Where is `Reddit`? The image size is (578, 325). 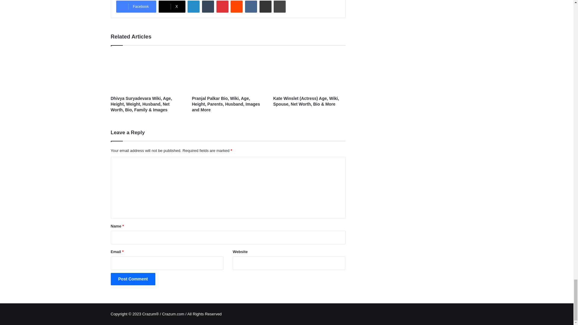
Reddit is located at coordinates (237, 7).